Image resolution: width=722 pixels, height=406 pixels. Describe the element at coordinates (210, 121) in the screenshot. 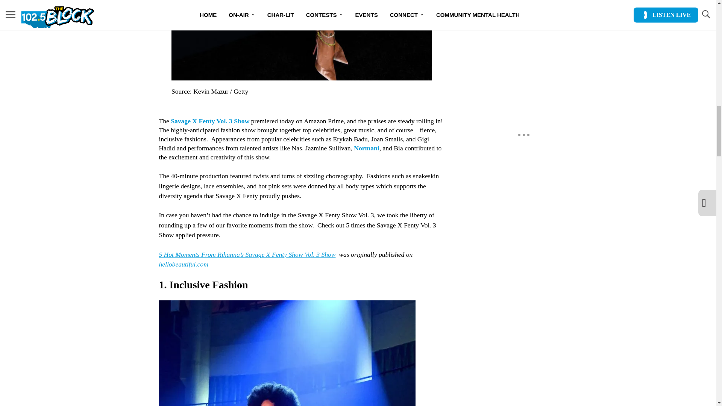

I see `Savage X Fenty Vol. 3 Show` at that location.